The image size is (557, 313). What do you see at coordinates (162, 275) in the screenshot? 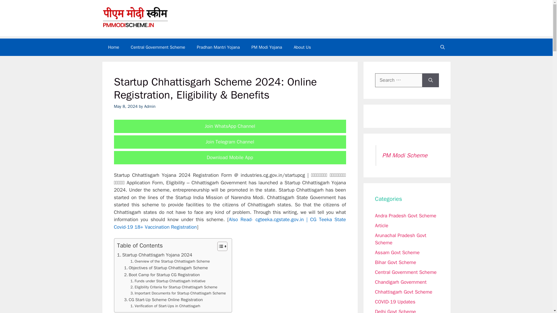
I see `Boot Camp for Startup CG Registration` at bounding box center [162, 275].